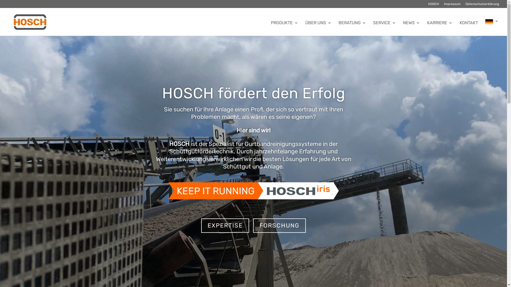 This screenshot has width=511, height=287. Describe the element at coordinates (440, 28) in the screenshot. I see `KARRIERE` at that location.